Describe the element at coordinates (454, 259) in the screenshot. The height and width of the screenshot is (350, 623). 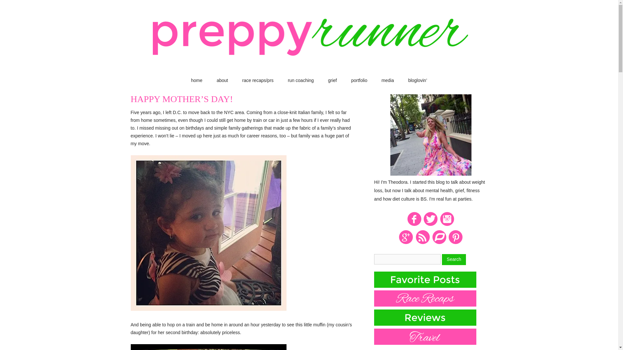
I see `Search` at that location.